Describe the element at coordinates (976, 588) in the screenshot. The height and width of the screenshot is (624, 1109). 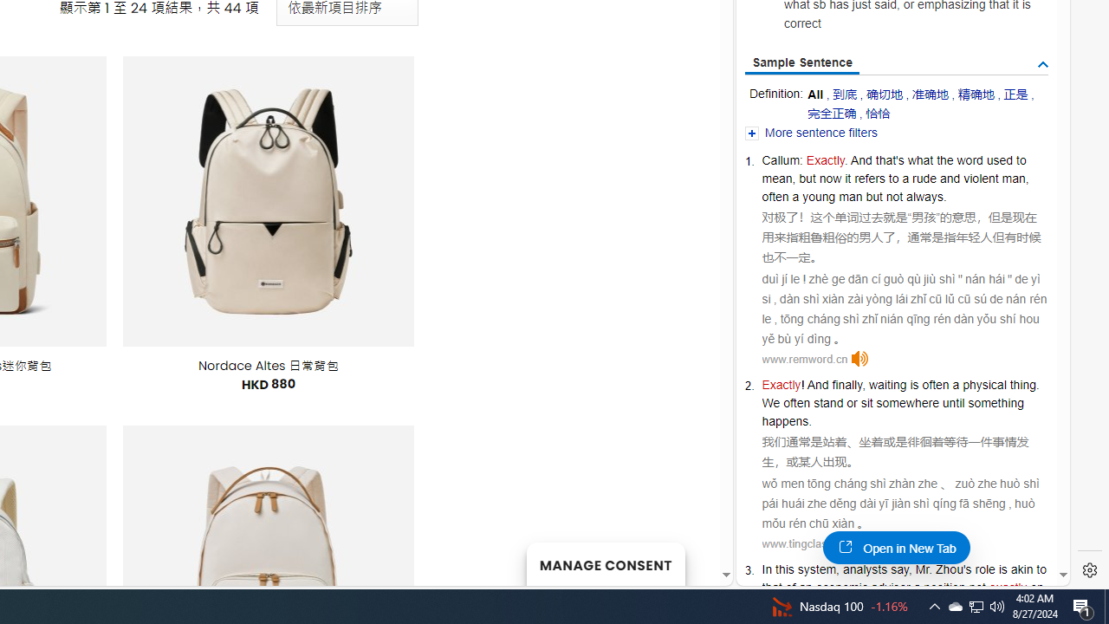
I see `not` at that location.